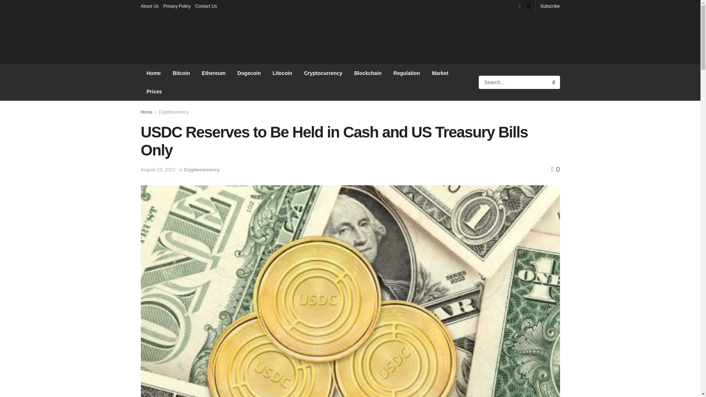 Image resolution: width=706 pixels, height=397 pixels. Describe the element at coordinates (202, 169) in the screenshot. I see `Cryptocurrency` at that location.